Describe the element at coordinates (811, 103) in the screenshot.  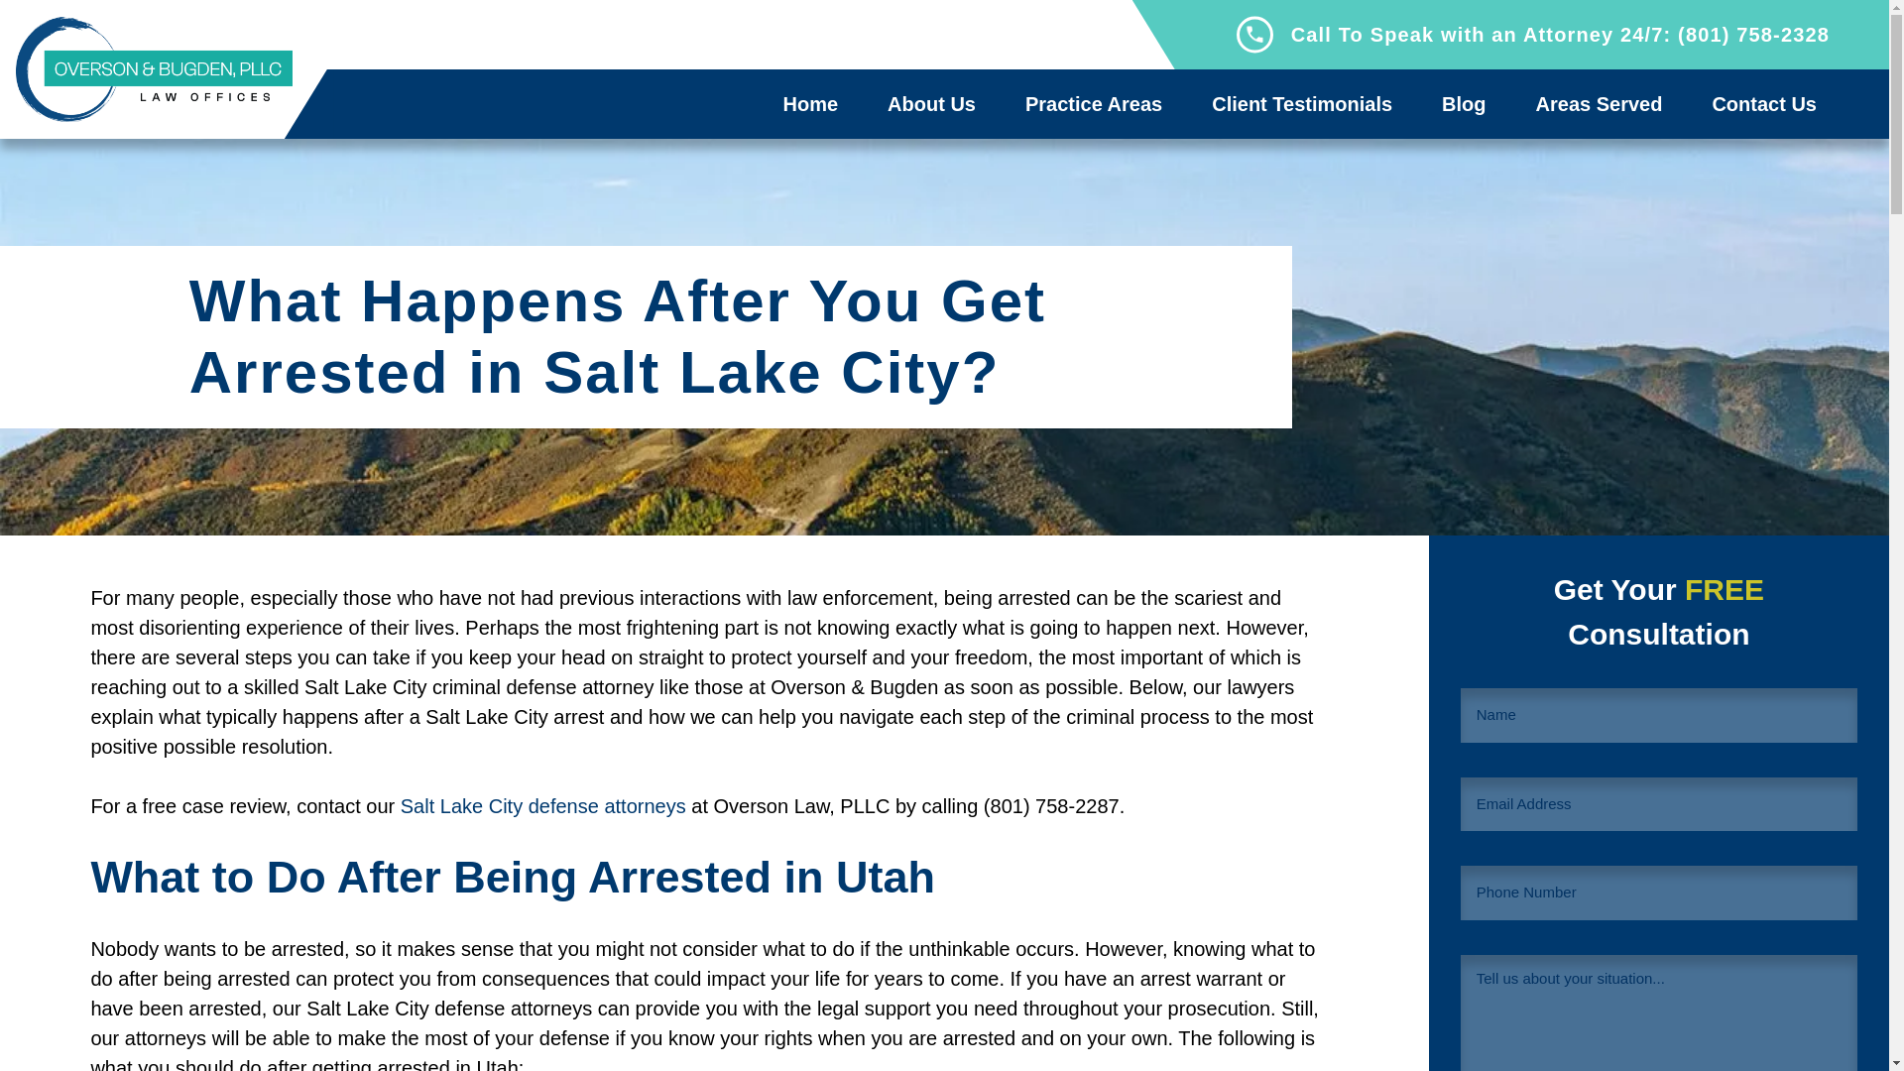
I see `Home` at that location.